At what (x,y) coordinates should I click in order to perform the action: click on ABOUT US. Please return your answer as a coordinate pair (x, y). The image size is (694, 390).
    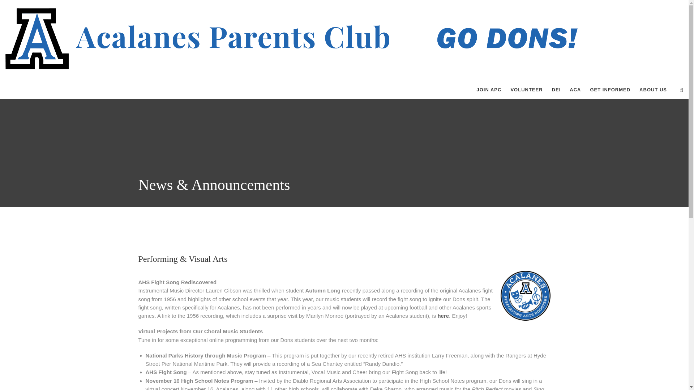
    Looking at the image, I should click on (653, 90).